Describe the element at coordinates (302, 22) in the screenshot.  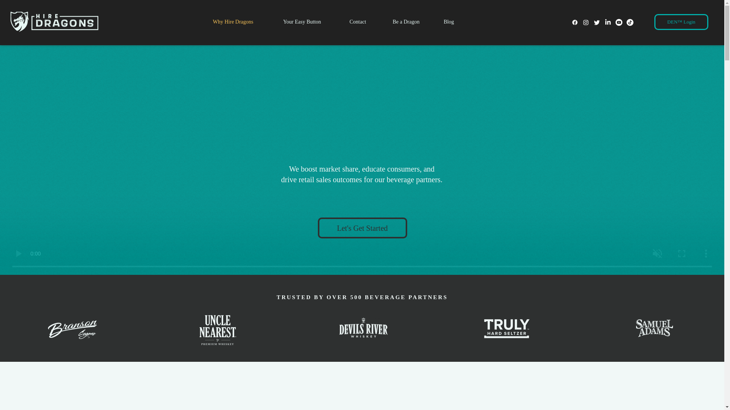
I see `Your Easy Button` at that location.